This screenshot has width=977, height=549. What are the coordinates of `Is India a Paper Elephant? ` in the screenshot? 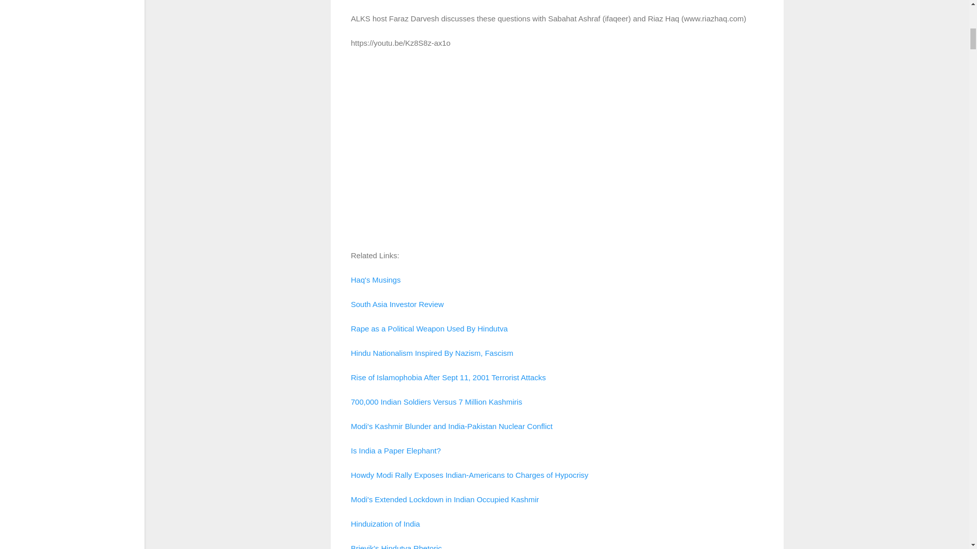 It's located at (397, 450).